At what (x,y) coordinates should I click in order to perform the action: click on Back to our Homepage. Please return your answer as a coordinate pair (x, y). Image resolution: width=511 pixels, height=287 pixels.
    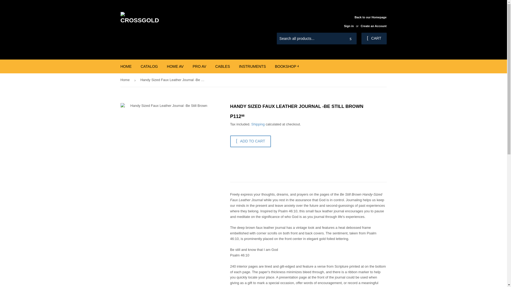
    Looking at the image, I should click on (363, 21).